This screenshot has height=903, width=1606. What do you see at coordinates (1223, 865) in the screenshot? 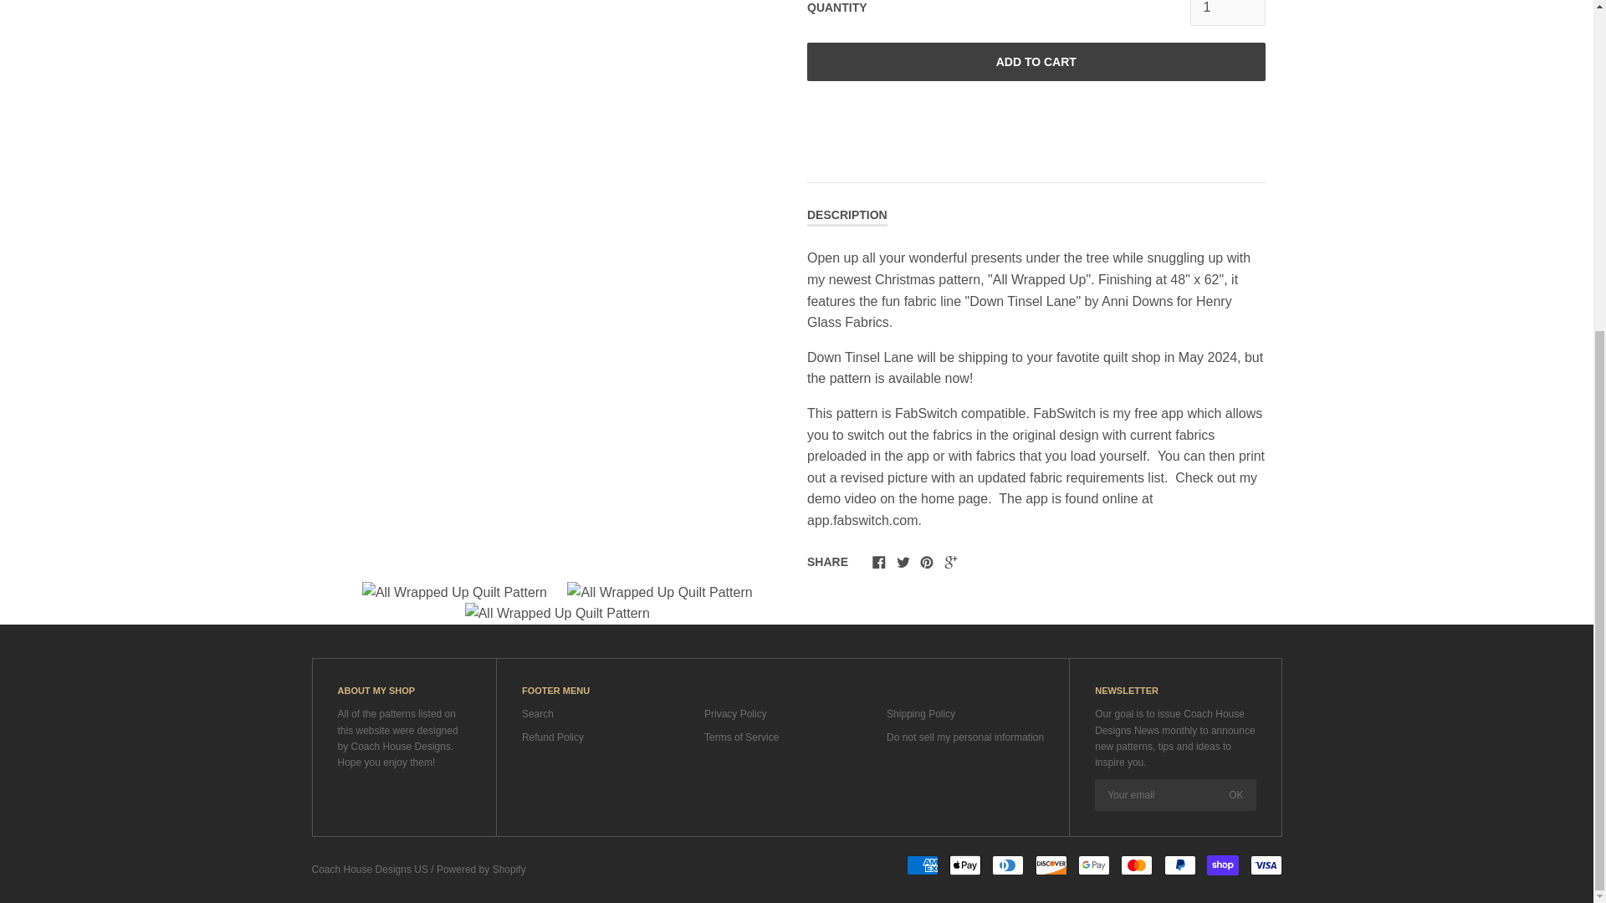
I see `Shop Pay` at bounding box center [1223, 865].